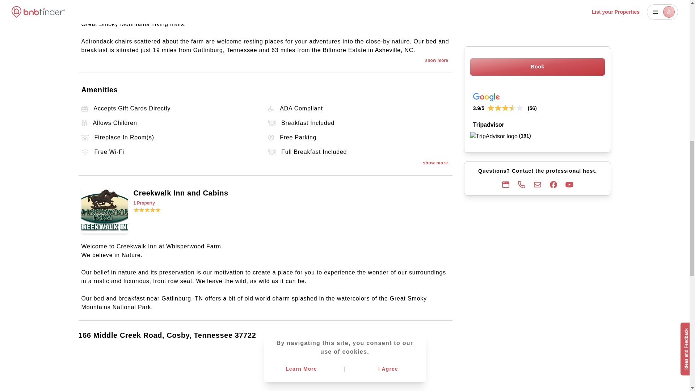 This screenshot has height=391, width=695. What do you see at coordinates (436, 60) in the screenshot?
I see `show more` at bounding box center [436, 60].